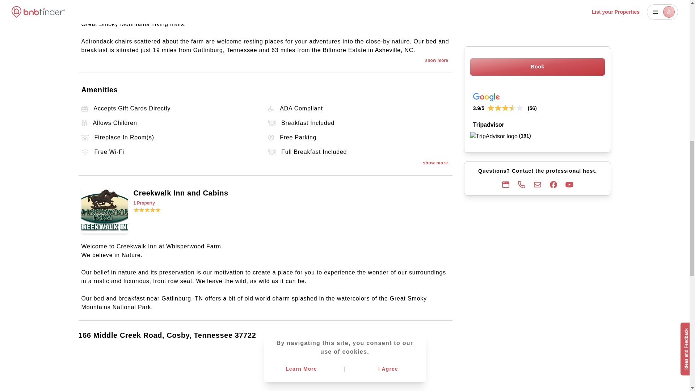 This screenshot has height=391, width=695. What do you see at coordinates (436, 60) in the screenshot?
I see `show more` at bounding box center [436, 60].